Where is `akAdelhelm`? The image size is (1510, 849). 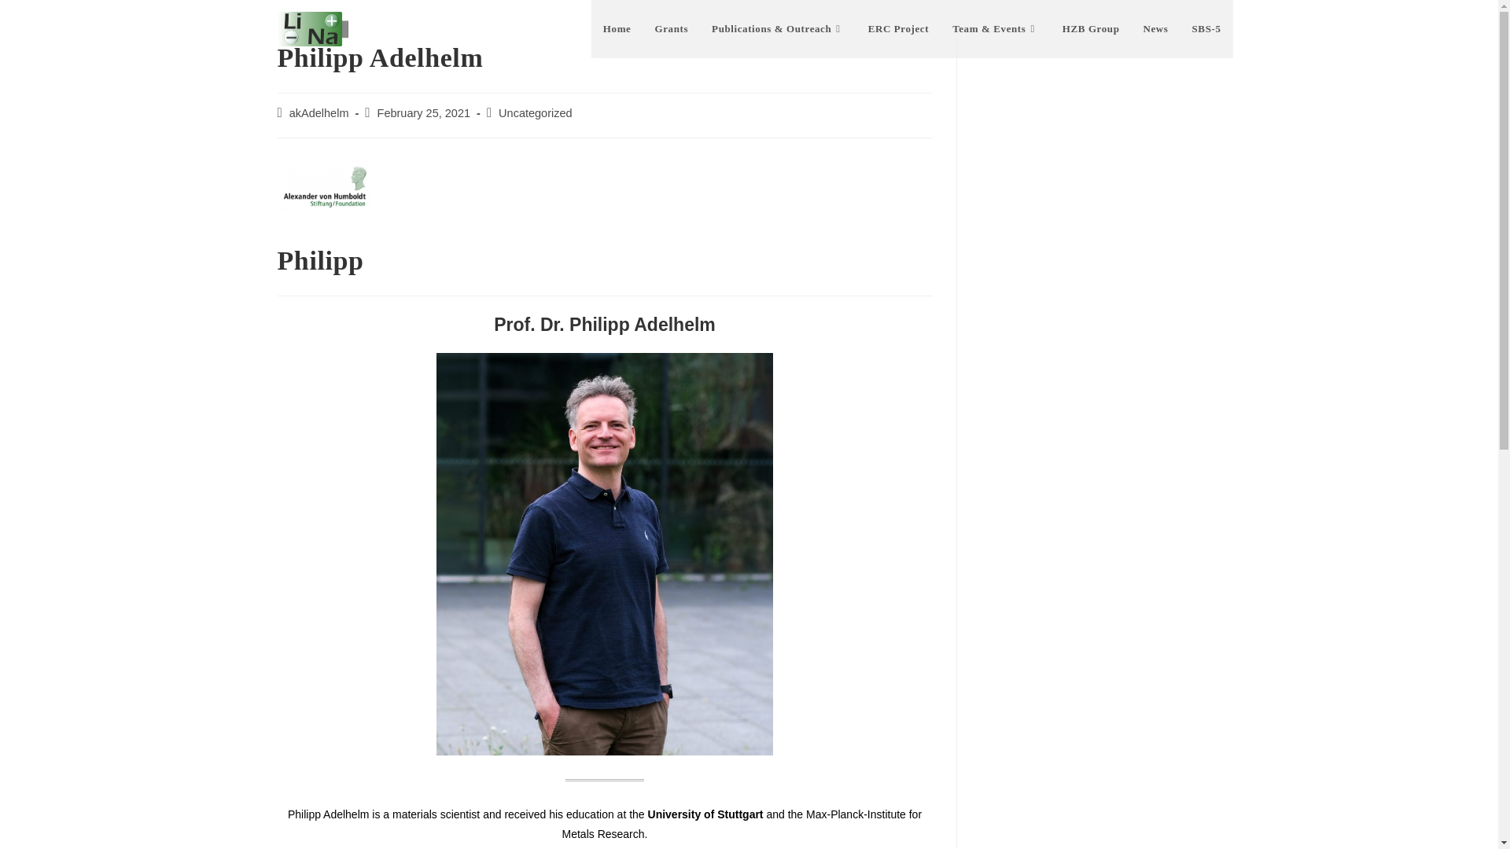
akAdelhelm is located at coordinates (319, 113).